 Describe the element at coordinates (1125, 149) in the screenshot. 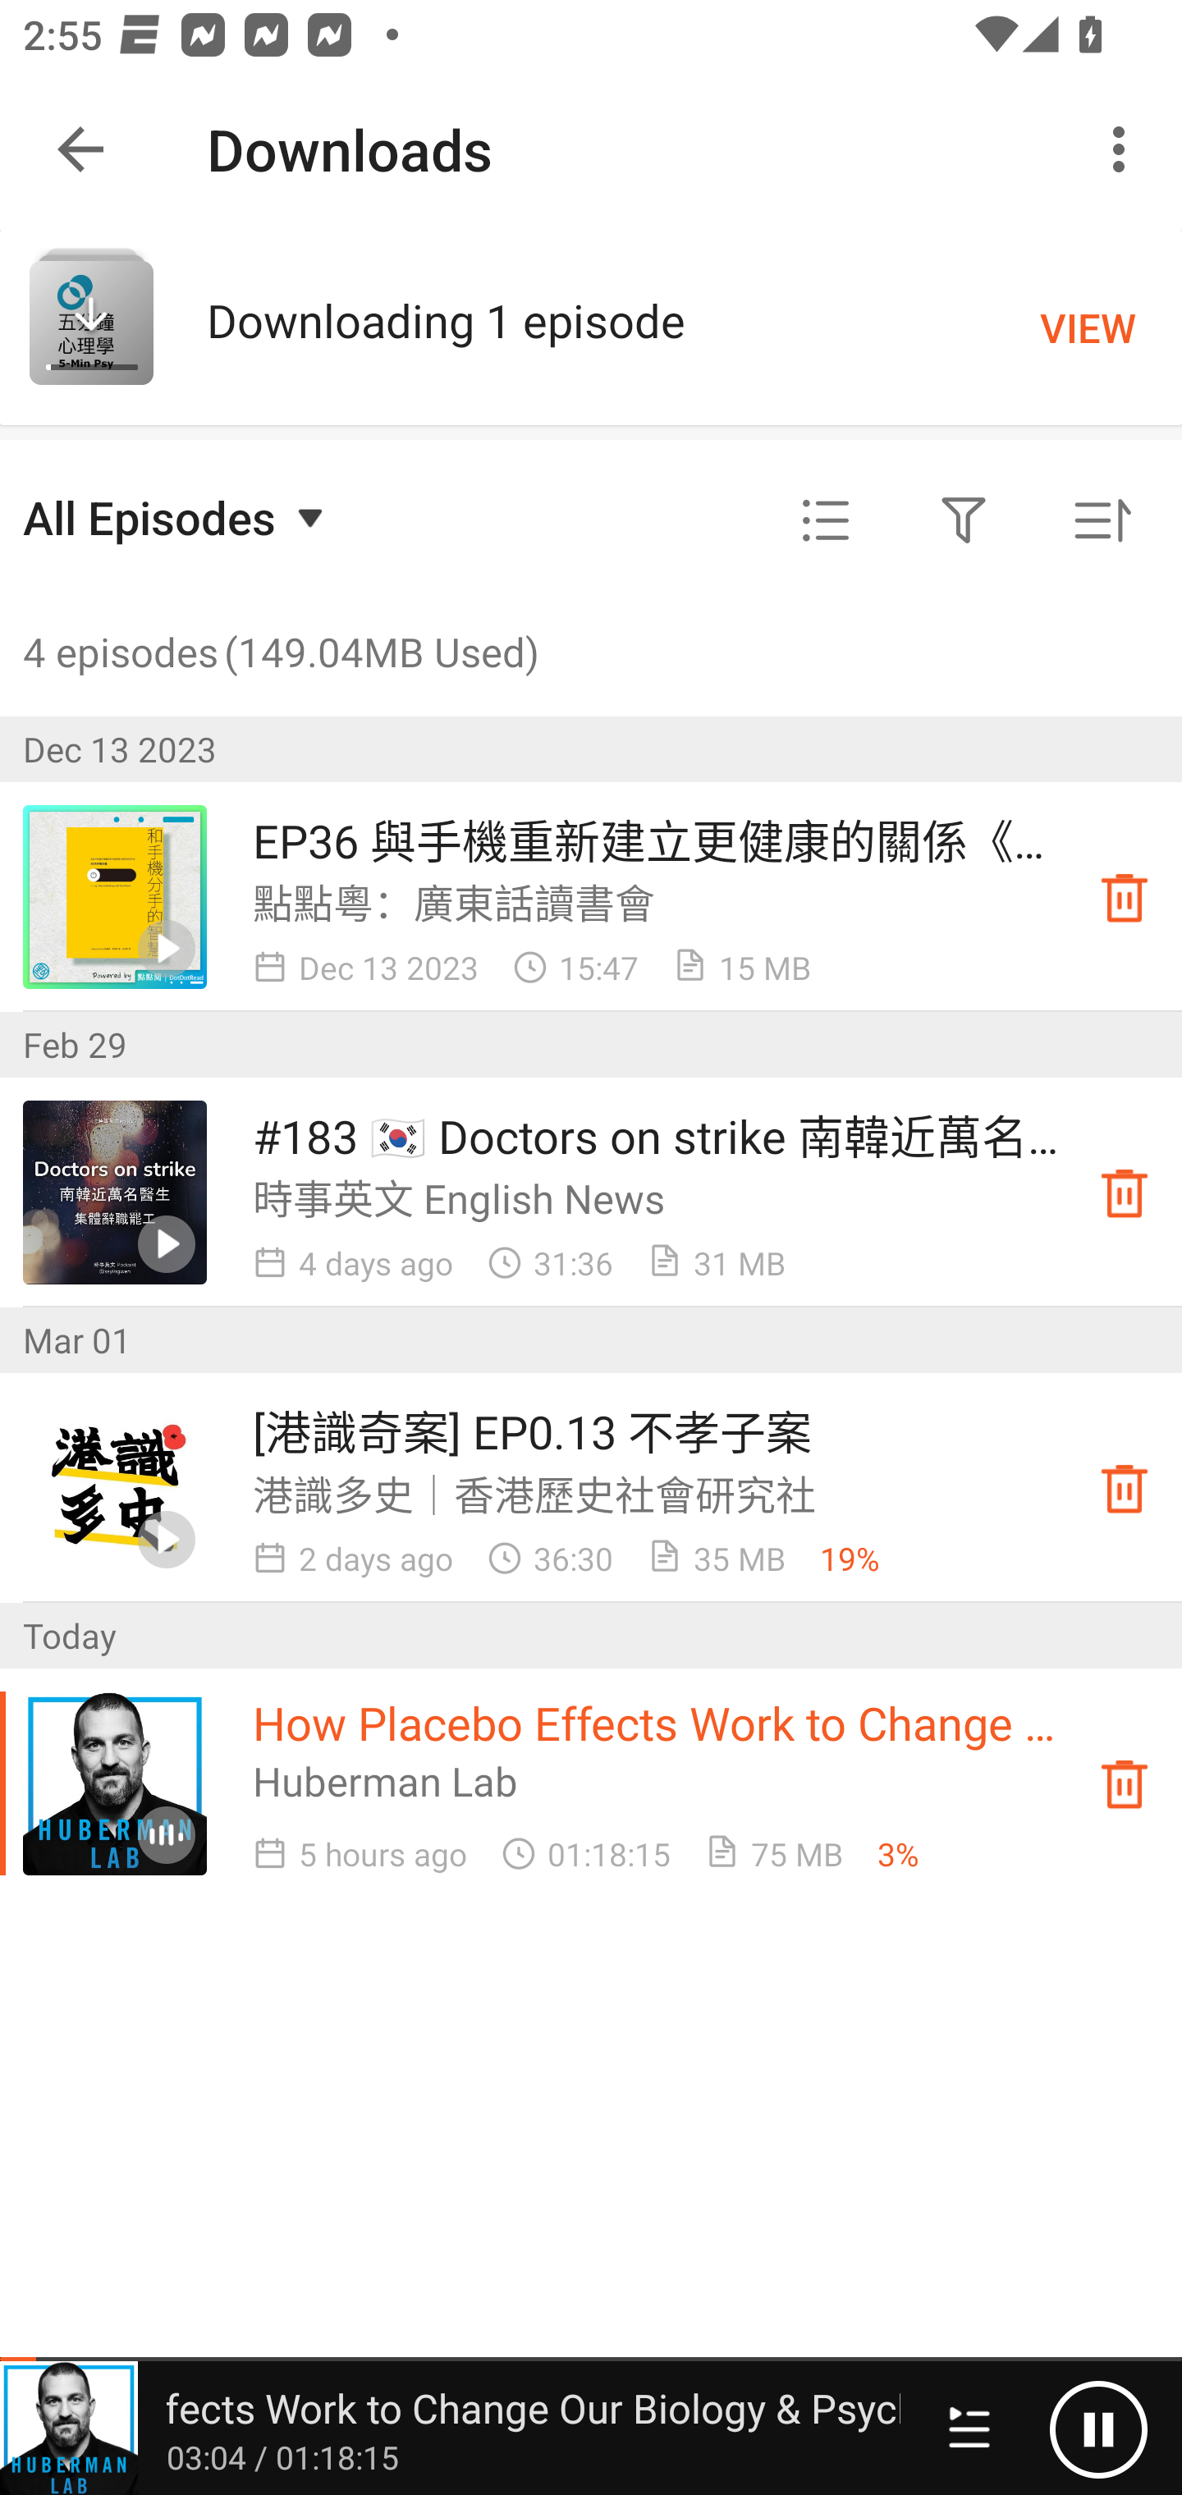

I see `More options` at that location.